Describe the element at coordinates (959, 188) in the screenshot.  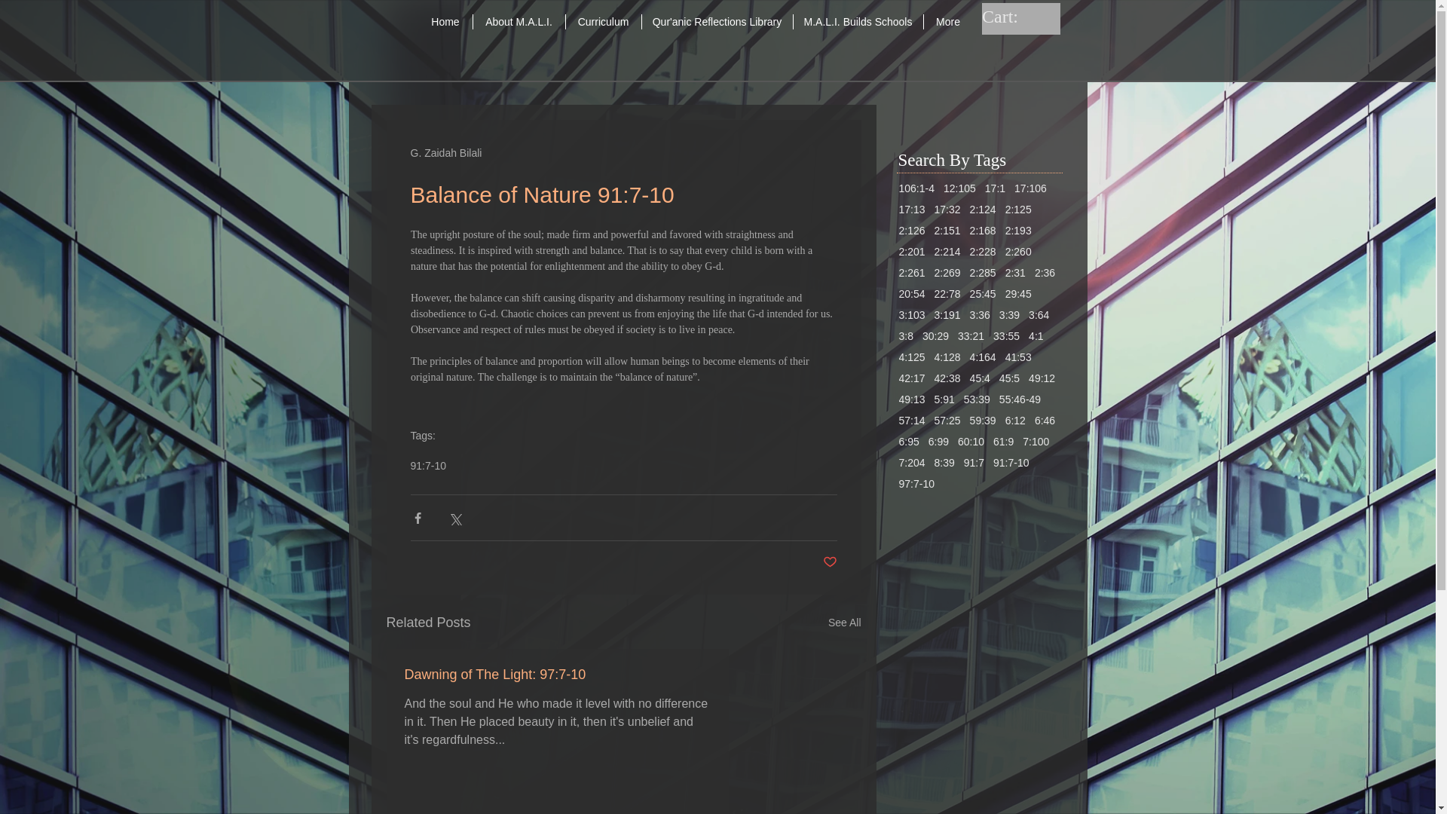
I see `12:105` at that location.